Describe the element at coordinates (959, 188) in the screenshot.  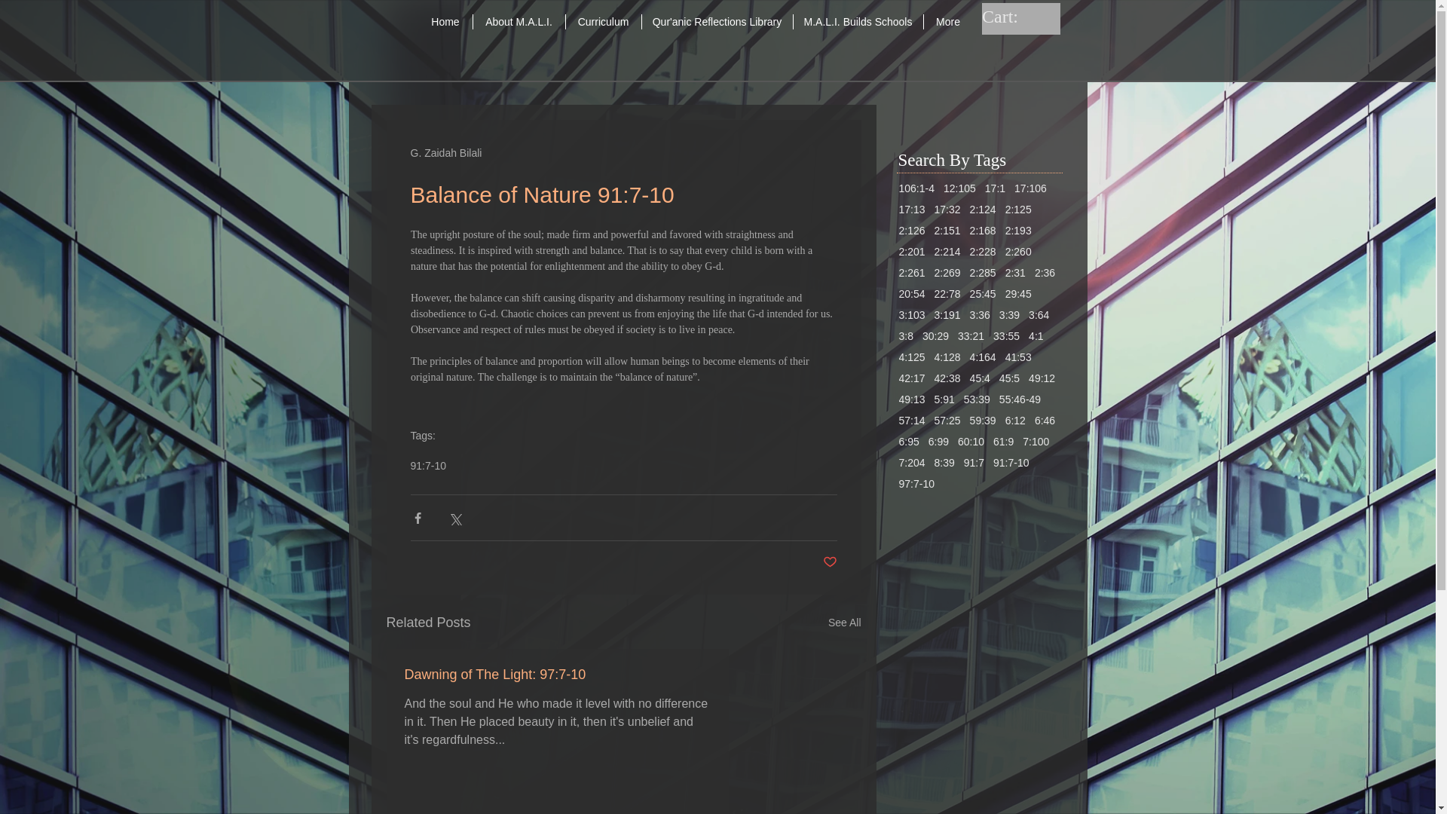
I see `12:105` at that location.